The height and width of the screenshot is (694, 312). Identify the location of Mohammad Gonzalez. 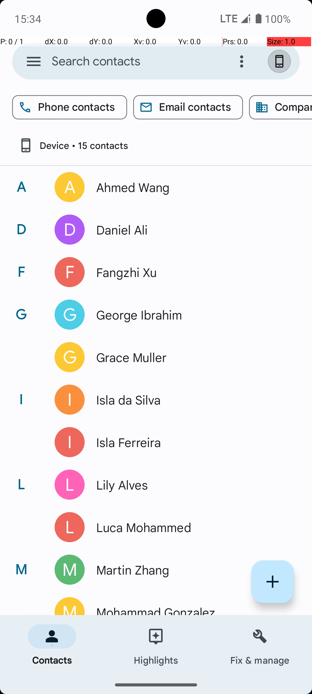
(192, 609).